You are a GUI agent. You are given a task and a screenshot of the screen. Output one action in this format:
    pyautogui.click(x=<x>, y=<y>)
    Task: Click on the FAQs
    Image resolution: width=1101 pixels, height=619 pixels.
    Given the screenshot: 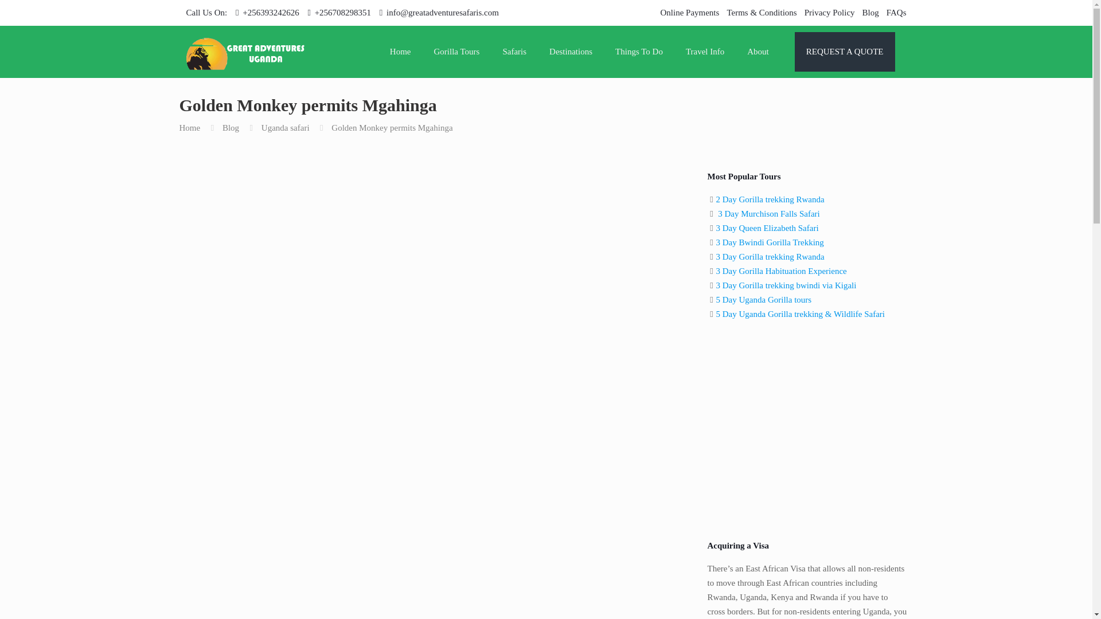 What is the action you would take?
    pyautogui.click(x=896, y=13)
    